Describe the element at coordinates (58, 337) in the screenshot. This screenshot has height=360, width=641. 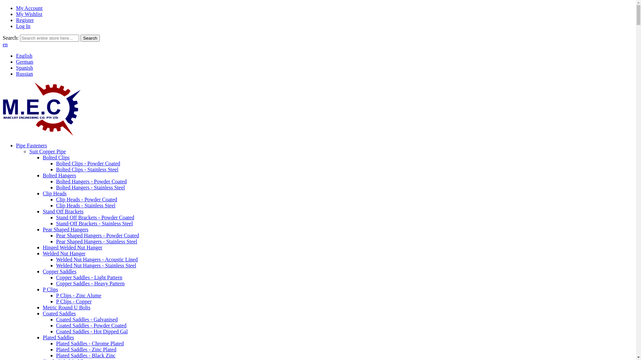
I see `Plated Saddles` at that location.